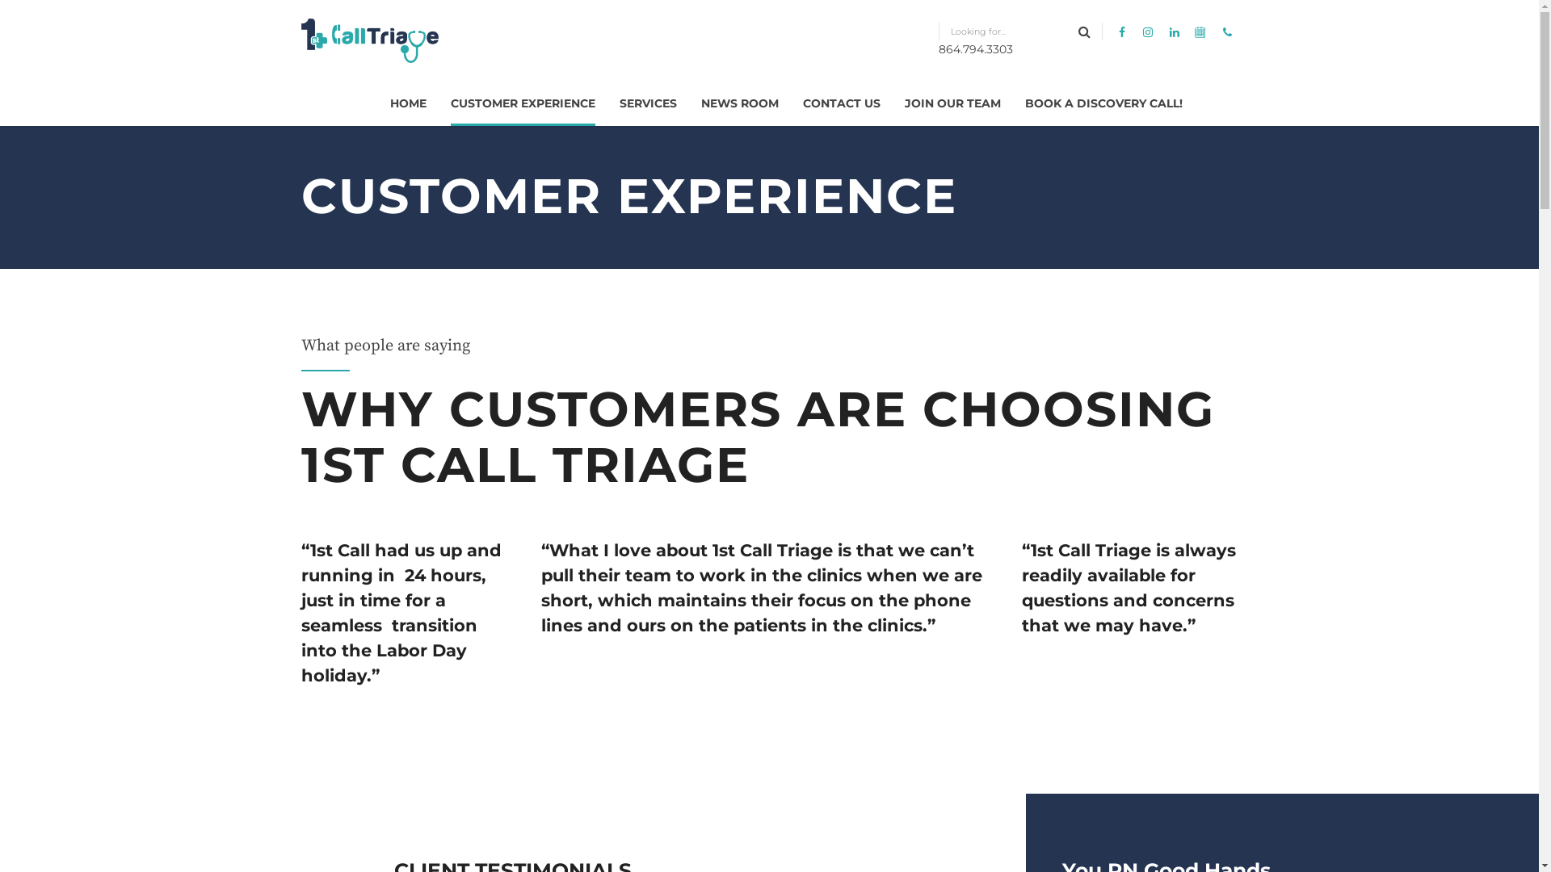 Image resolution: width=1551 pixels, height=872 pixels. Describe the element at coordinates (1103, 103) in the screenshot. I see `BOOK A DISCOVERY CALL!` at that location.